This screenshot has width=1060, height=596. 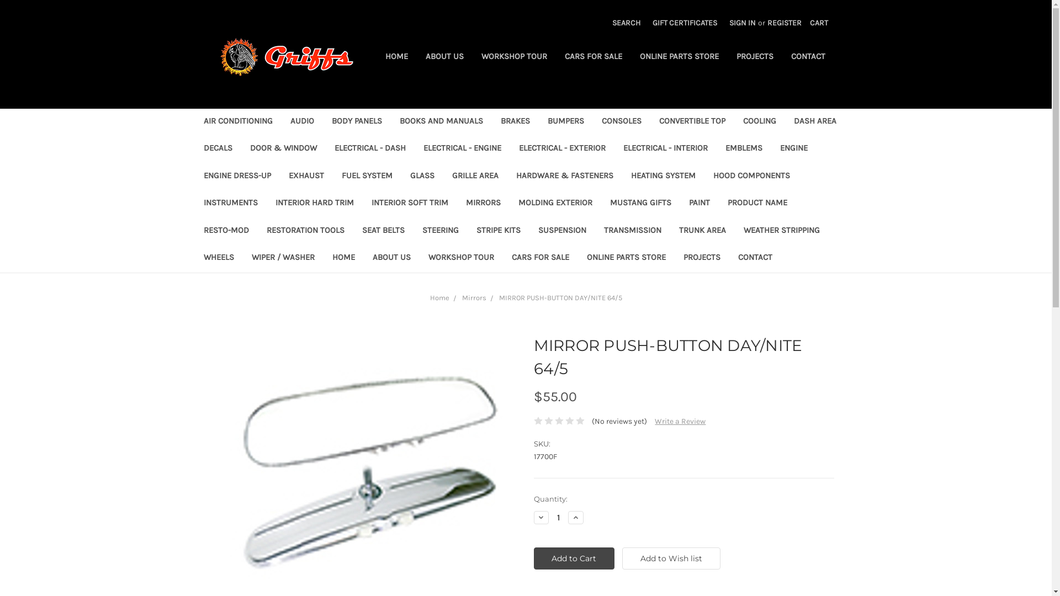 I want to click on HOOD COMPONENTS, so click(x=752, y=177).